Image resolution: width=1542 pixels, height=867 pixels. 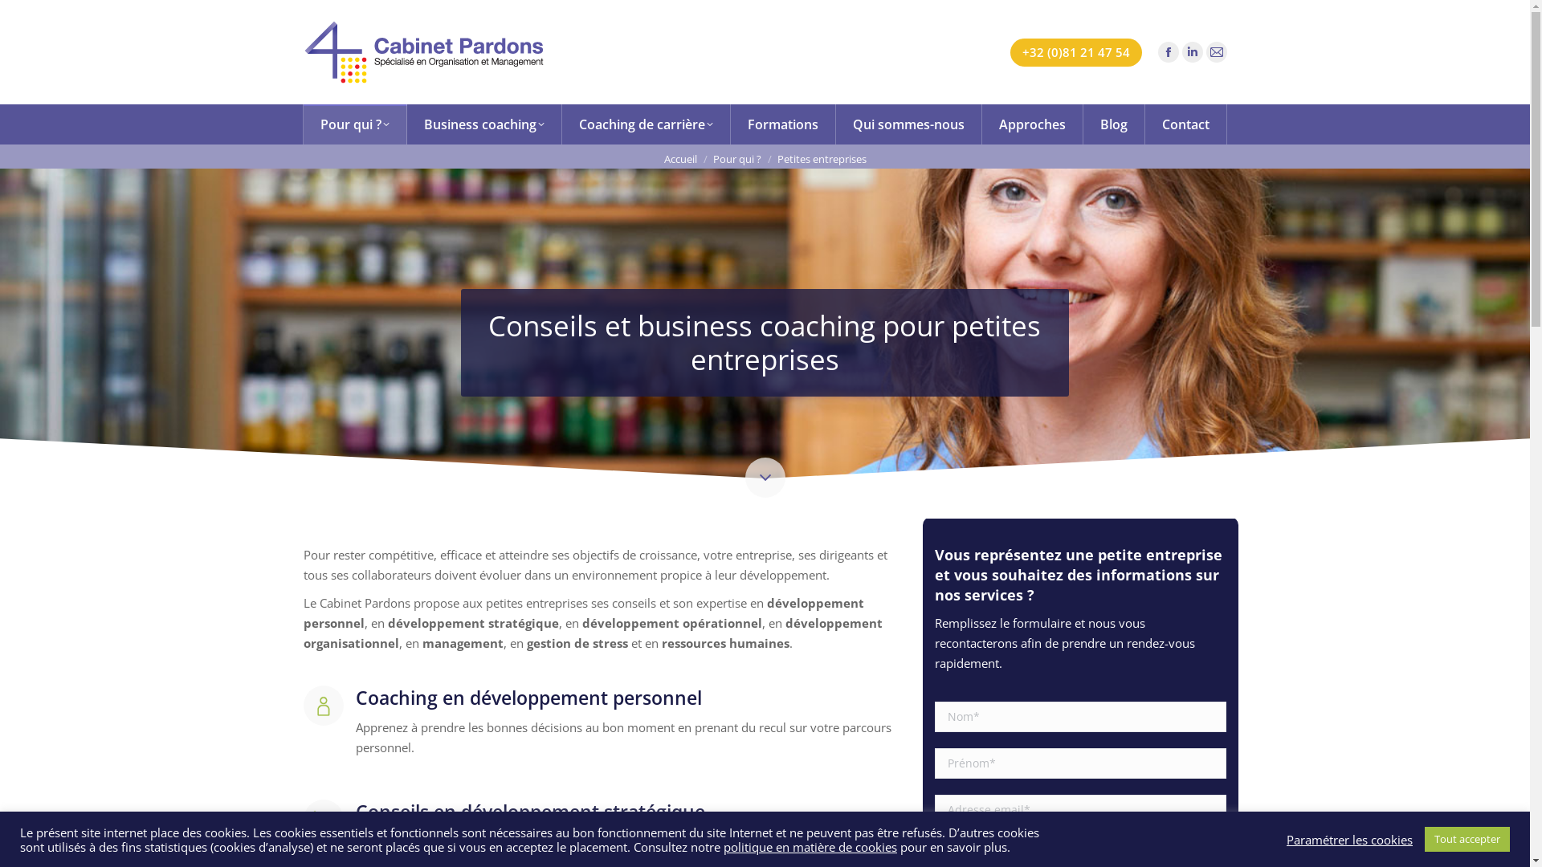 I want to click on Contact, so click(x=1186, y=124).